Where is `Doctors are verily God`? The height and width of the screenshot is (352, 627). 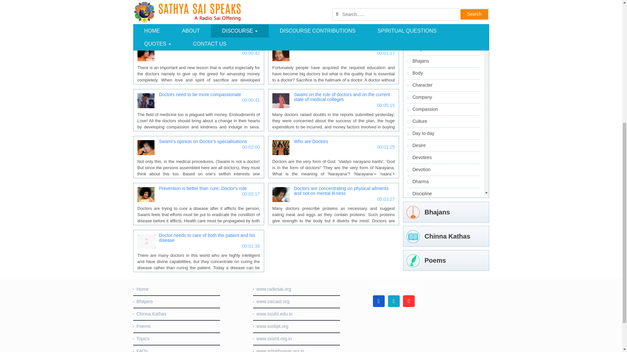
Doctors are verily God is located at coordinates (198, 2).